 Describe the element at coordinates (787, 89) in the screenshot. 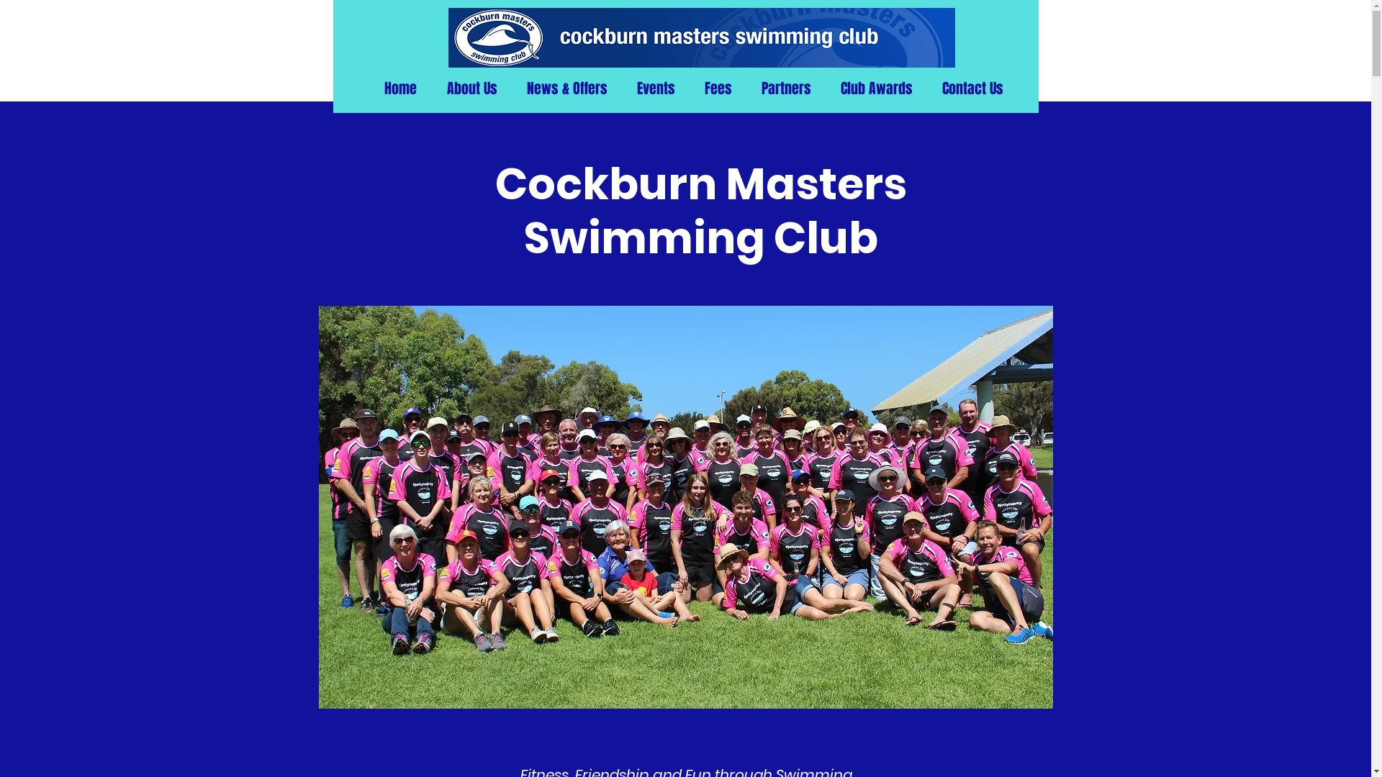

I see `Partners` at that location.